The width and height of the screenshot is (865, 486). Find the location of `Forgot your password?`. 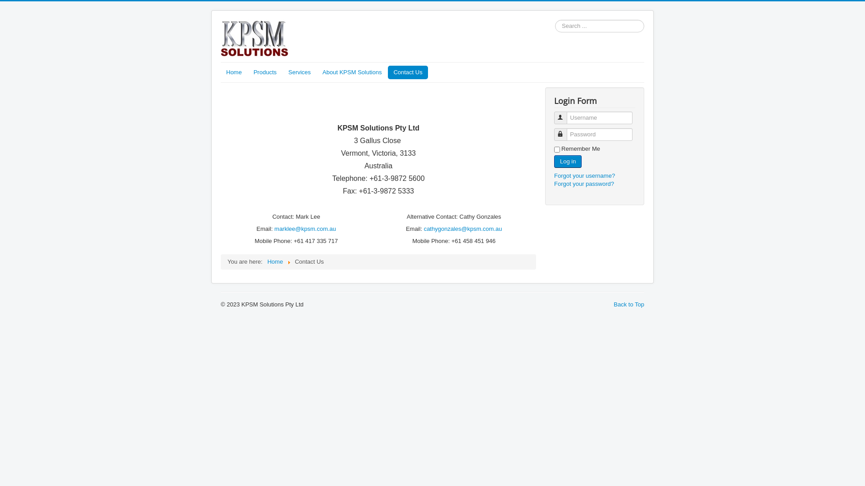

Forgot your password? is located at coordinates (584, 184).